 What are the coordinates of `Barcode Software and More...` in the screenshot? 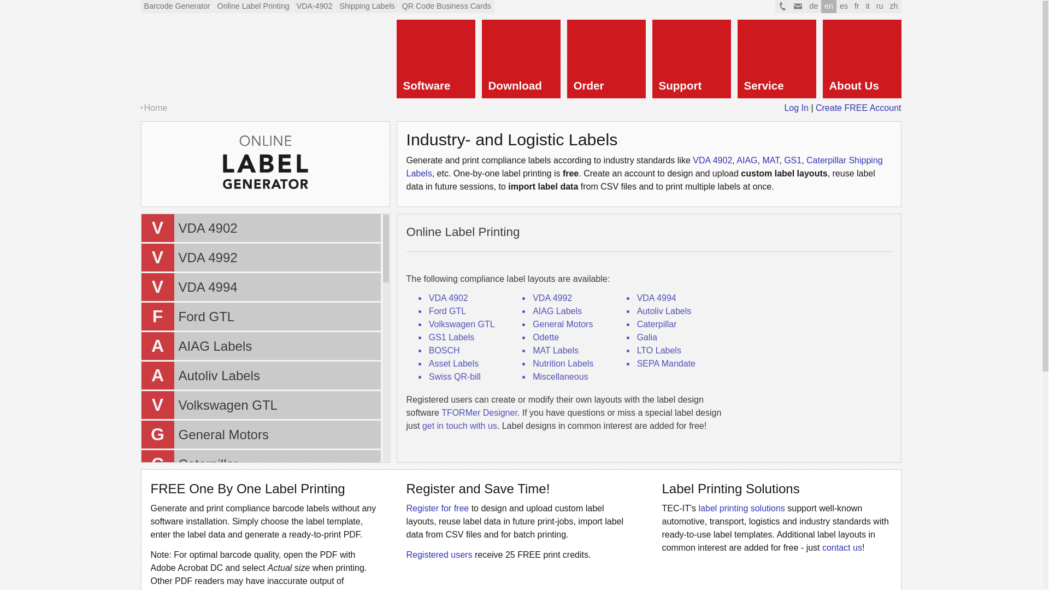 It's located at (260, 257).